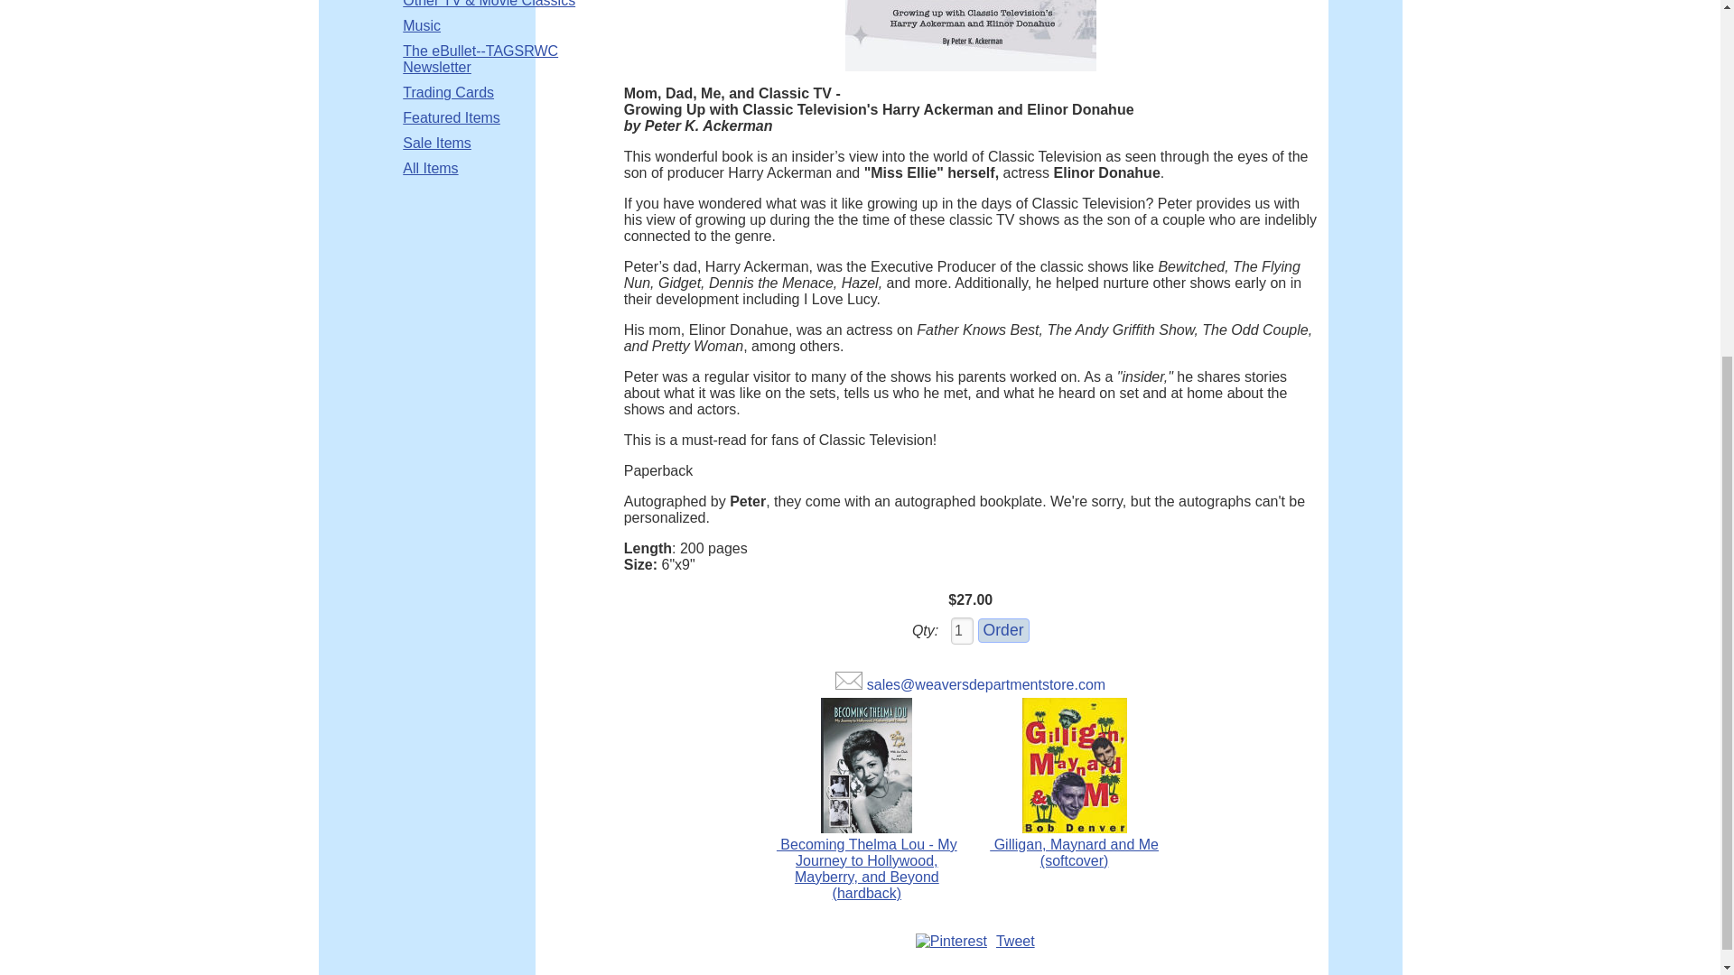  Describe the element at coordinates (1003, 630) in the screenshot. I see `Order` at that location.